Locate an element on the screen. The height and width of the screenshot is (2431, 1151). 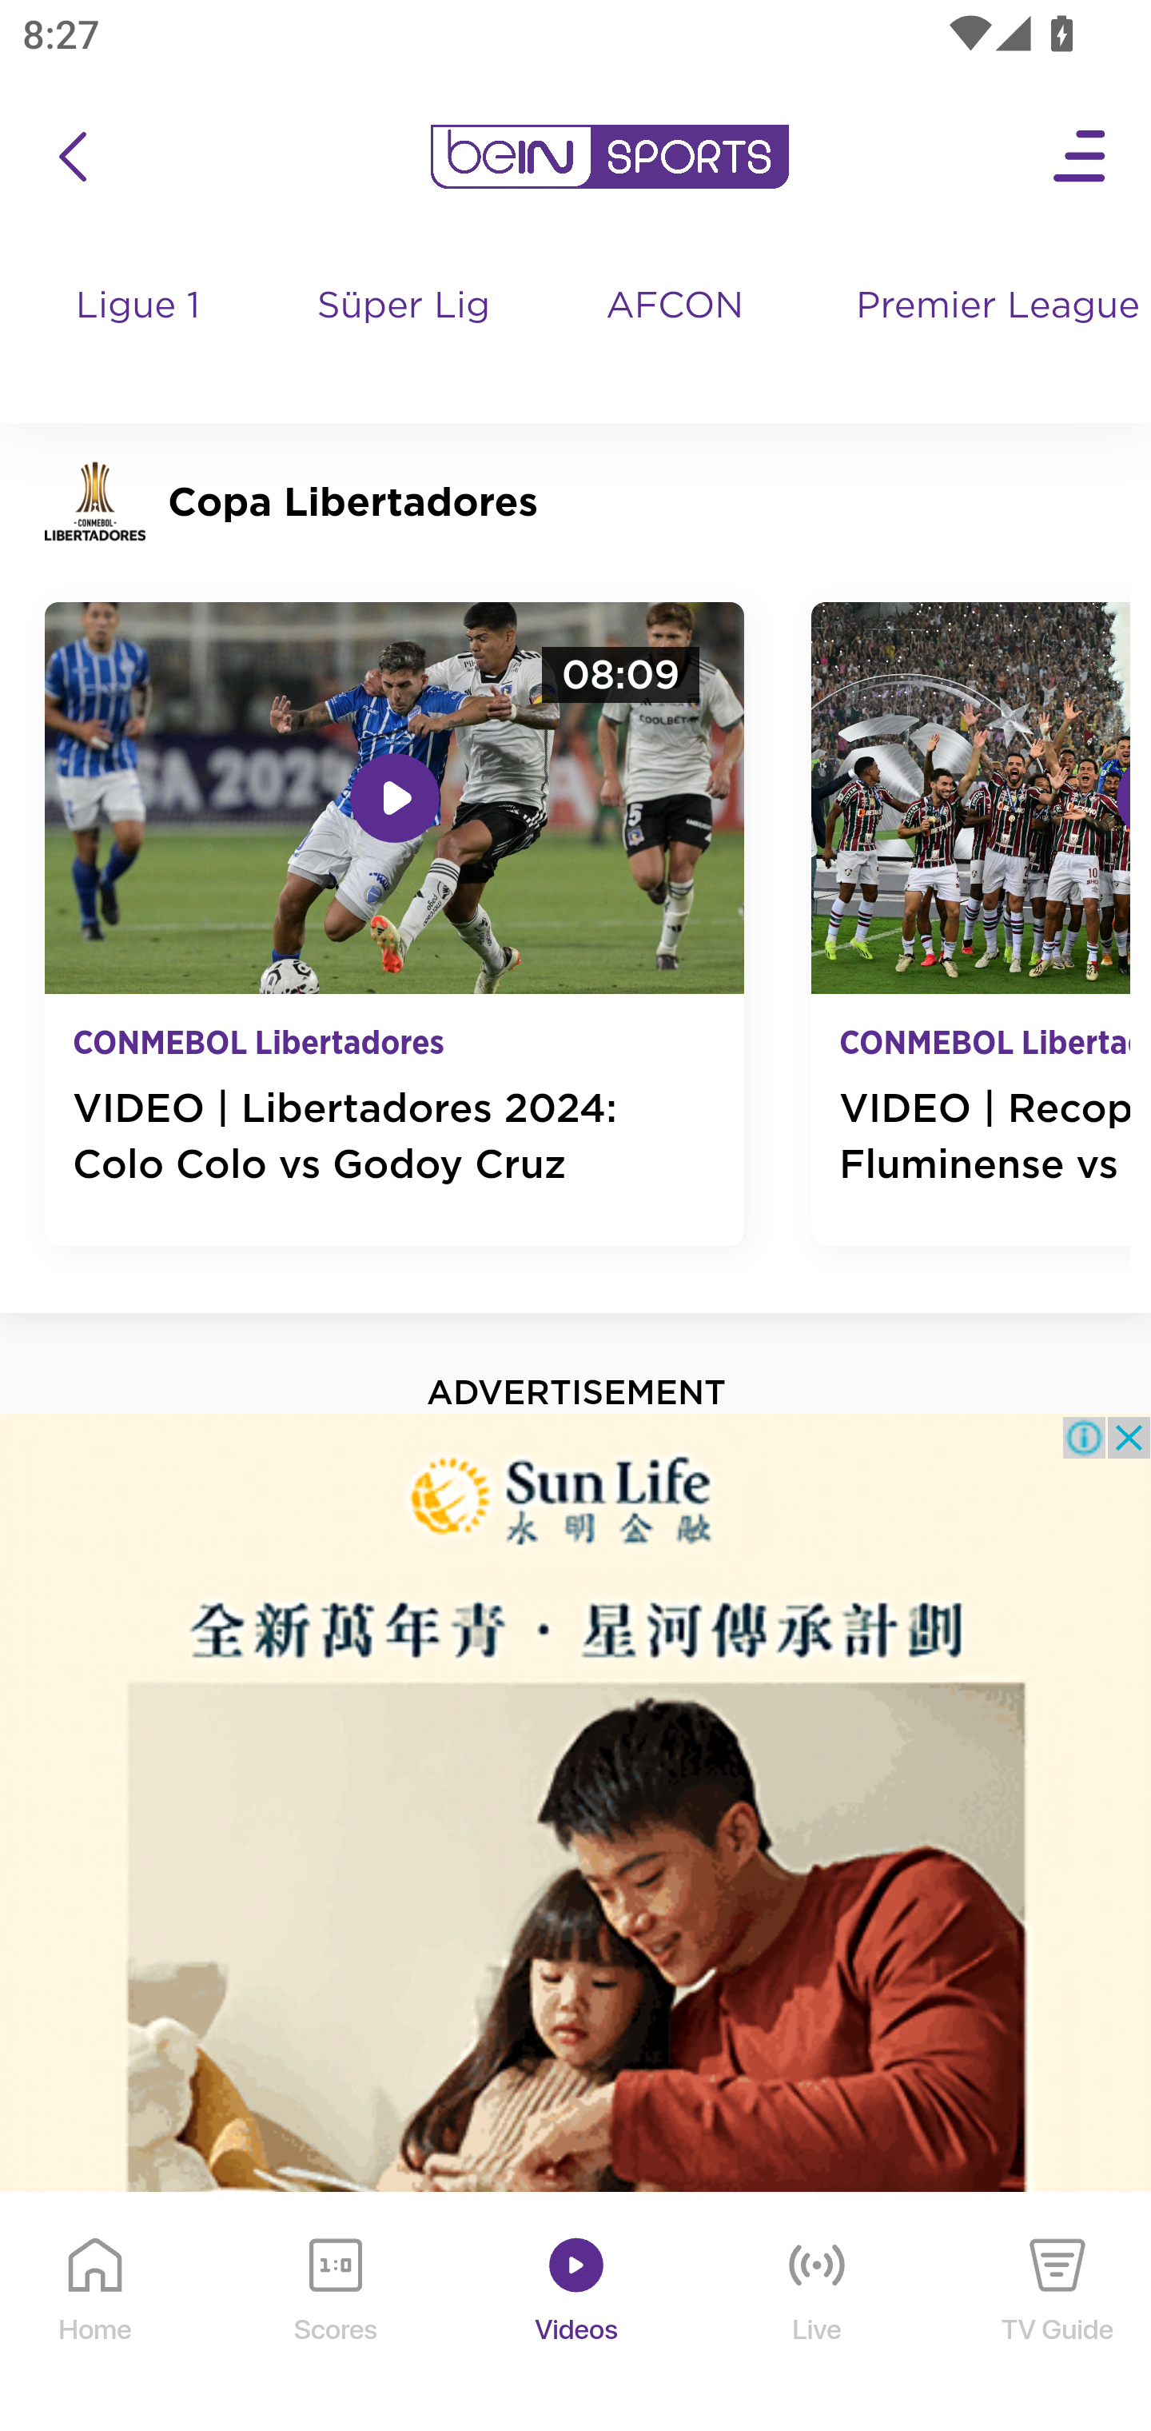
Open Menu Icon is located at coordinates (1081, 157).